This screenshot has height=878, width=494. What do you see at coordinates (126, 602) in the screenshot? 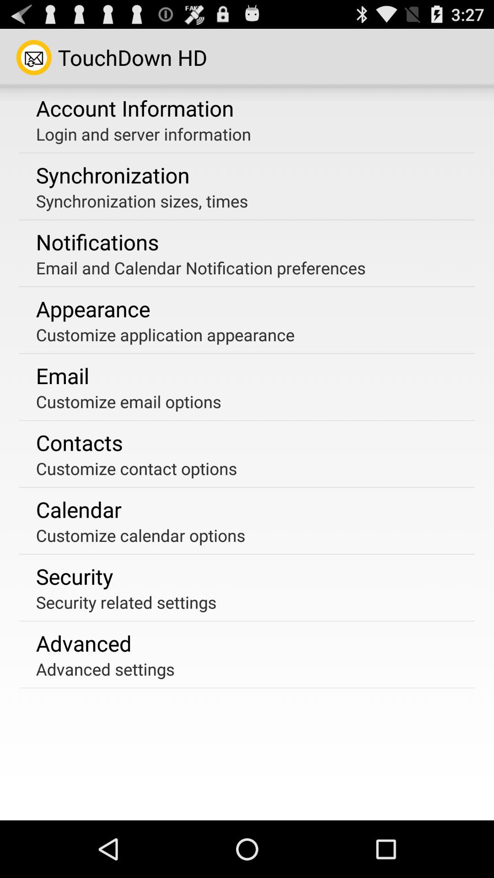
I see `select security related settings item` at bounding box center [126, 602].